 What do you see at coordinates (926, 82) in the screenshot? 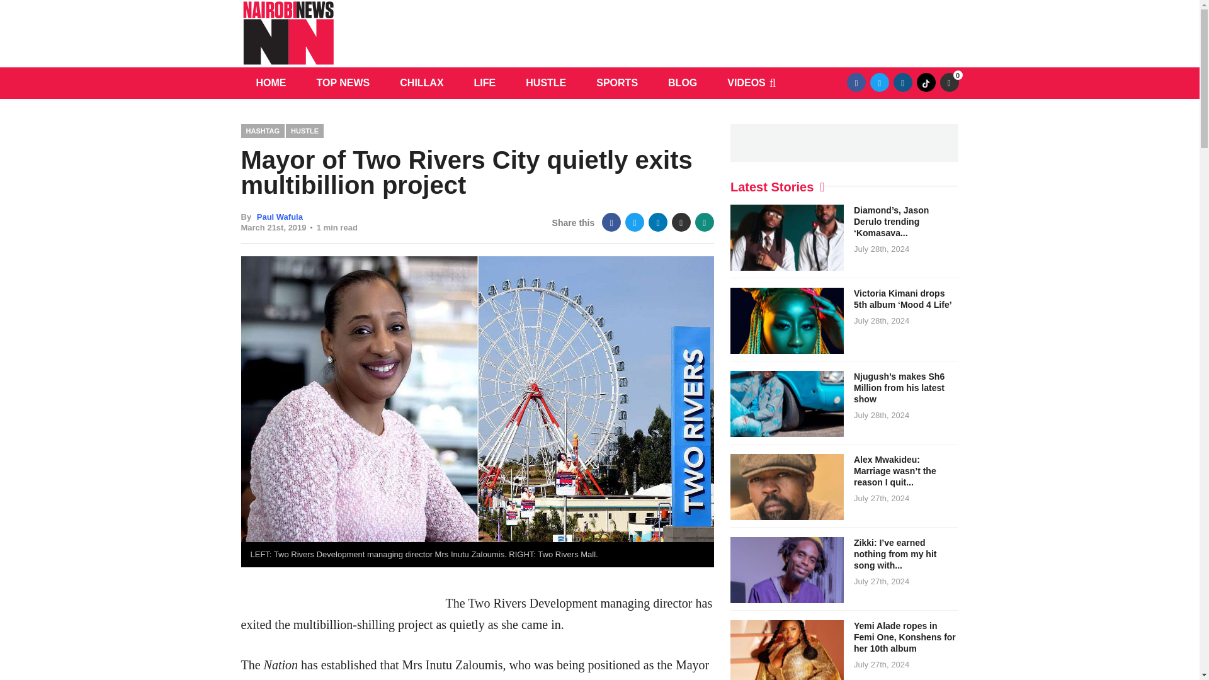
I see `TikTok` at bounding box center [926, 82].